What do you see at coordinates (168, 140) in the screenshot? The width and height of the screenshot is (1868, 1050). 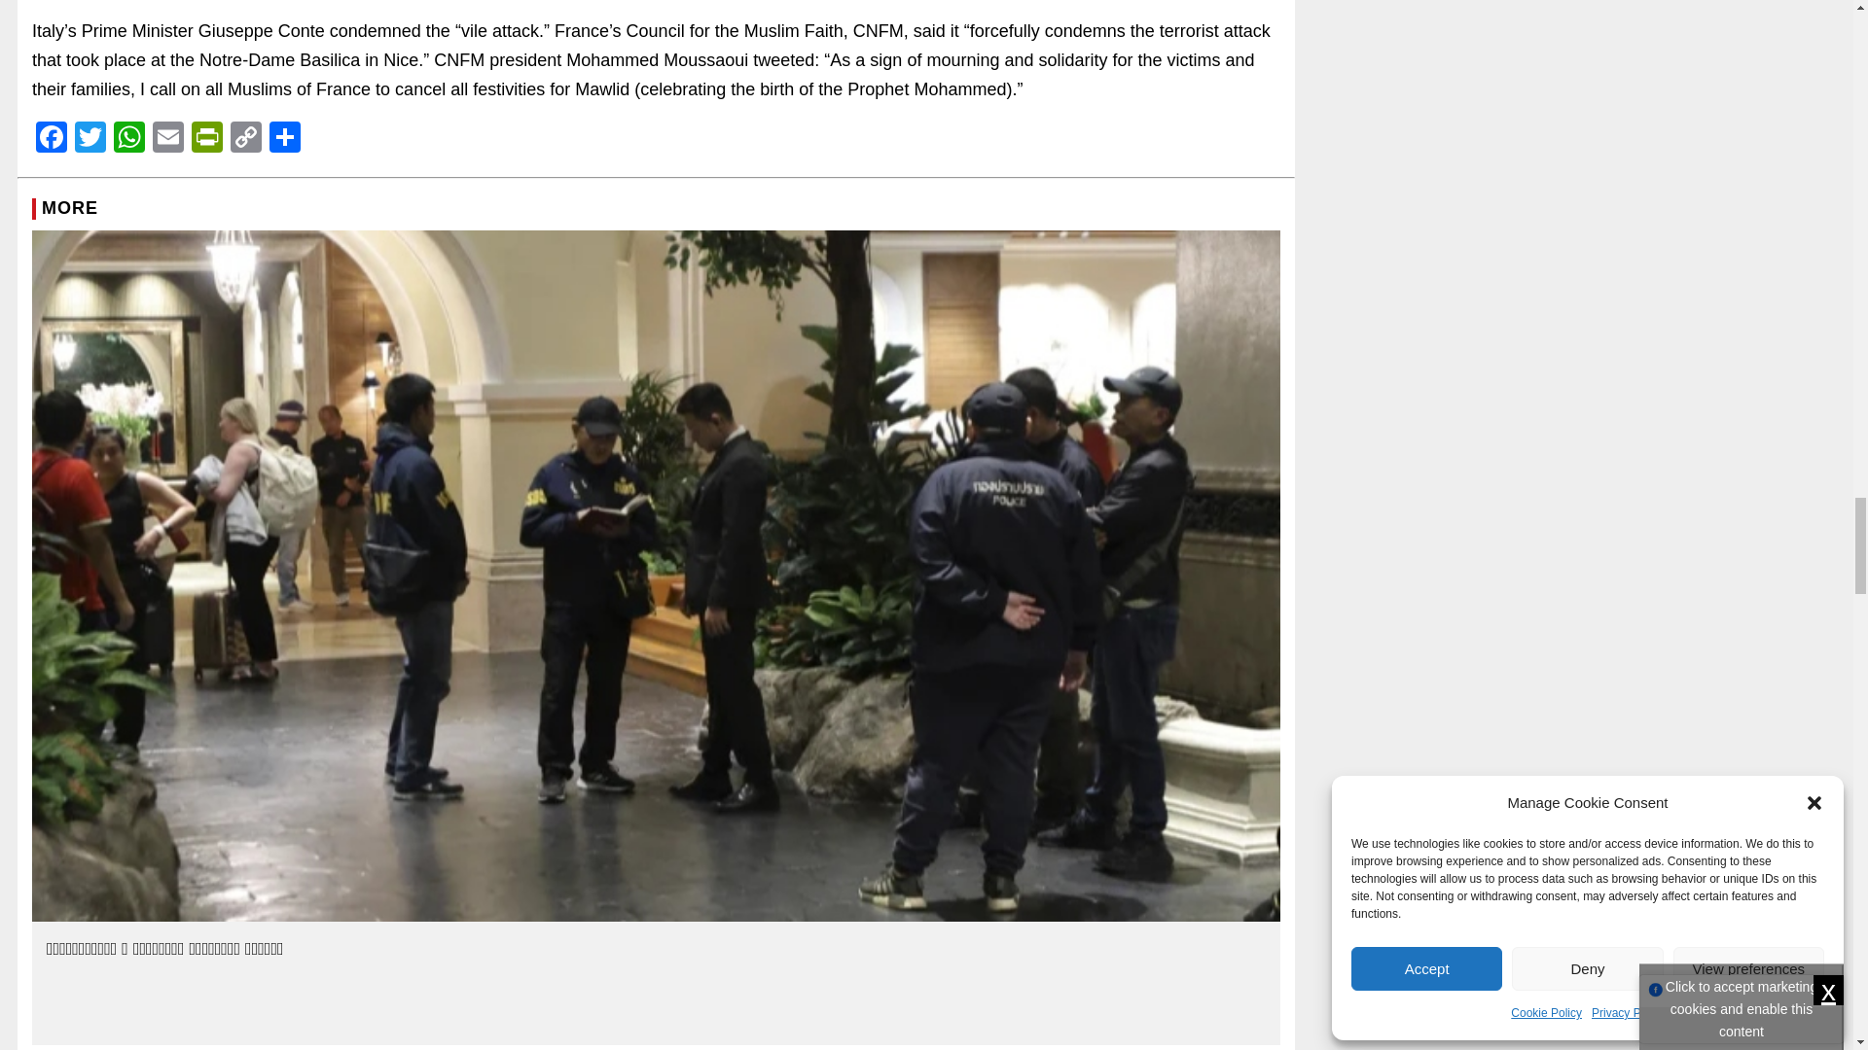 I see `Email` at bounding box center [168, 140].